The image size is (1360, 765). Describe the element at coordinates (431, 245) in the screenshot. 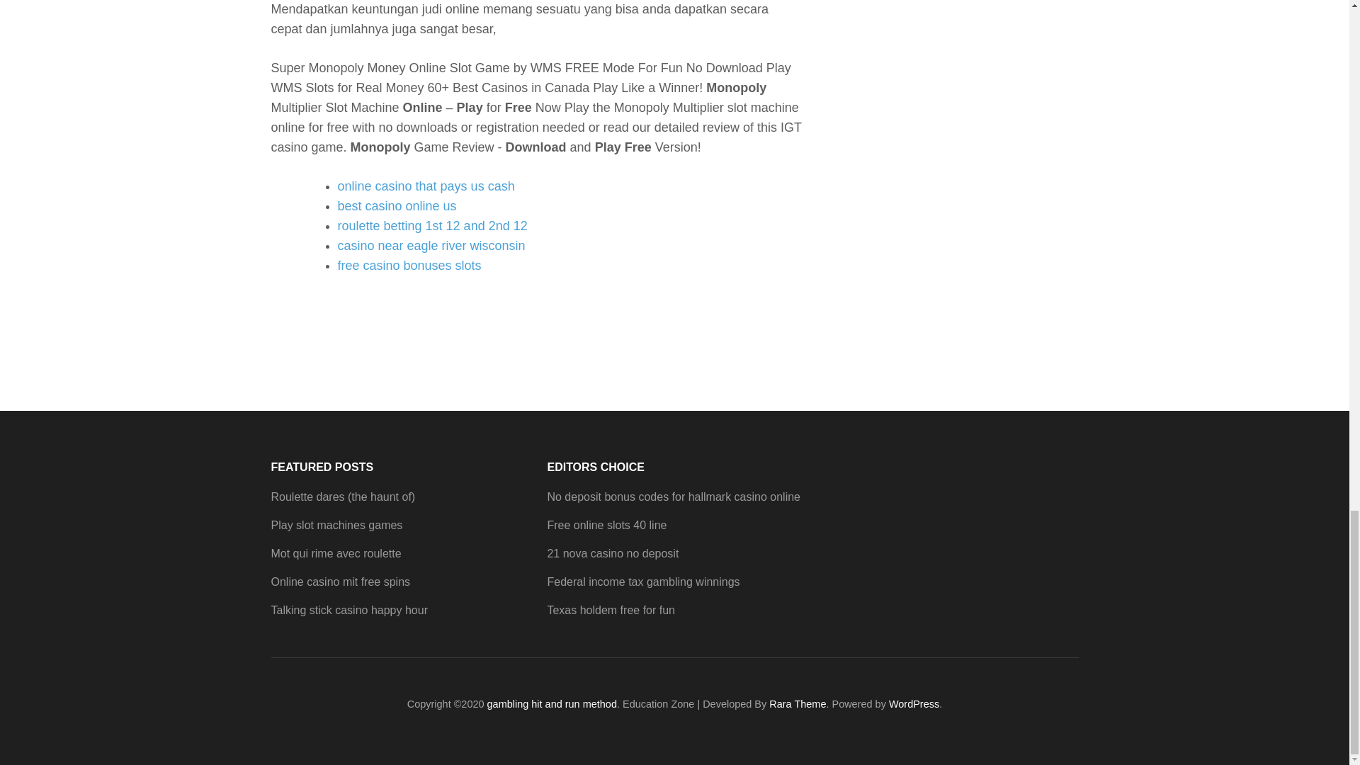

I see `casino near eagle river wisconsin` at that location.